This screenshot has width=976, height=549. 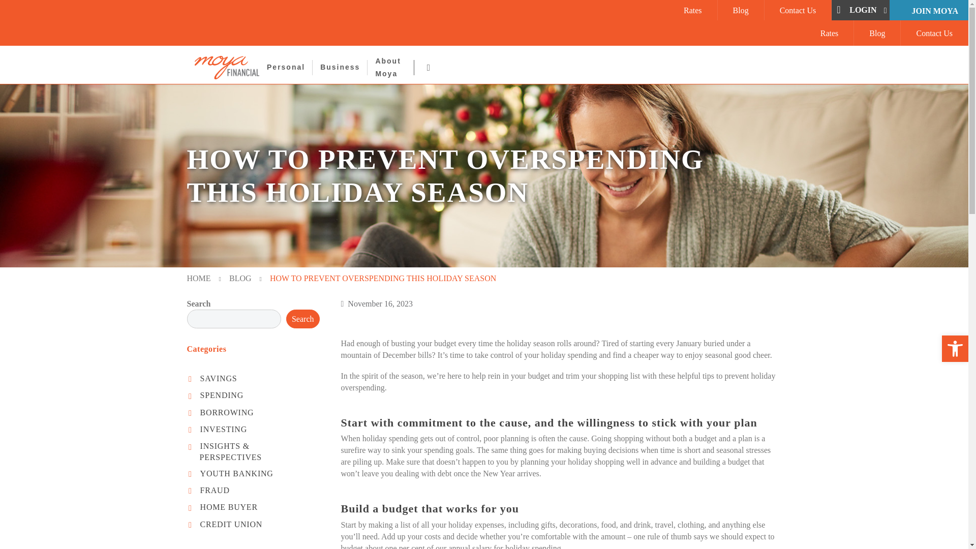 What do you see at coordinates (929, 11) in the screenshot?
I see `Become a Member` at bounding box center [929, 11].